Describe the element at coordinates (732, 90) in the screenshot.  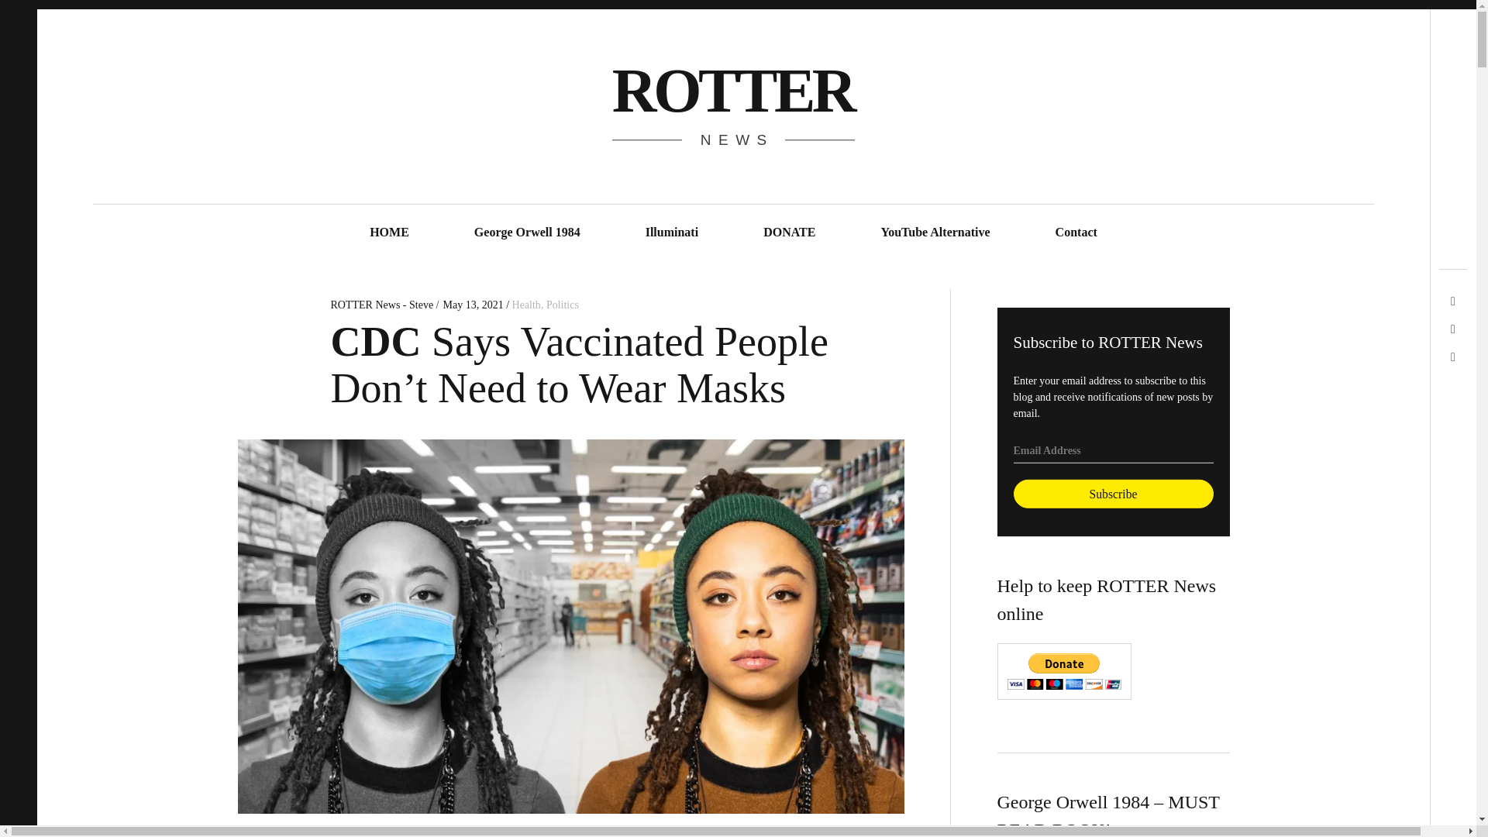
I see `ROTTER` at that location.